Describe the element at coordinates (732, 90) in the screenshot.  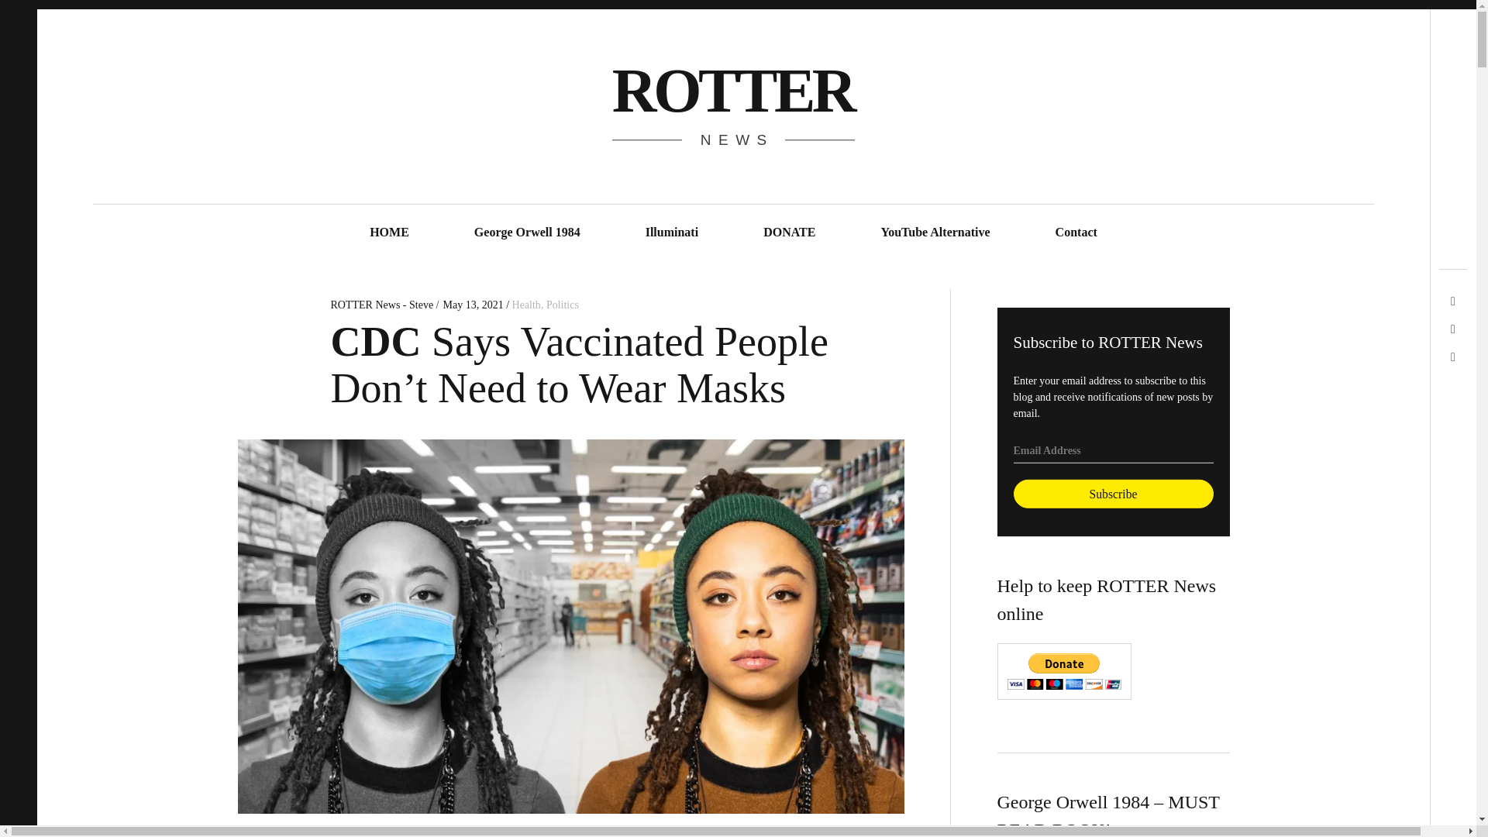
I see `ROTTER` at that location.